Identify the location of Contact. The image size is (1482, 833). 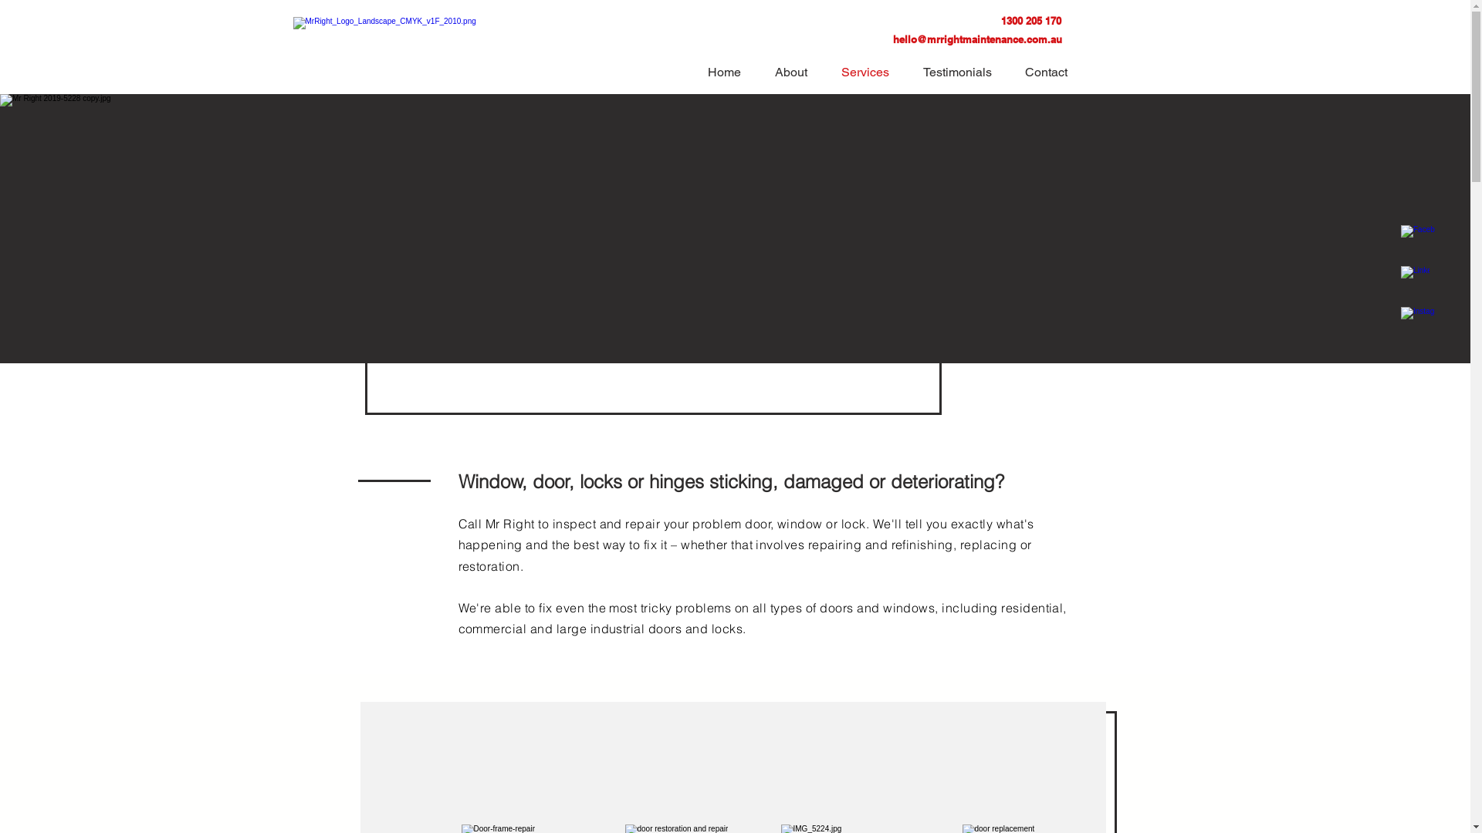
(1051, 69).